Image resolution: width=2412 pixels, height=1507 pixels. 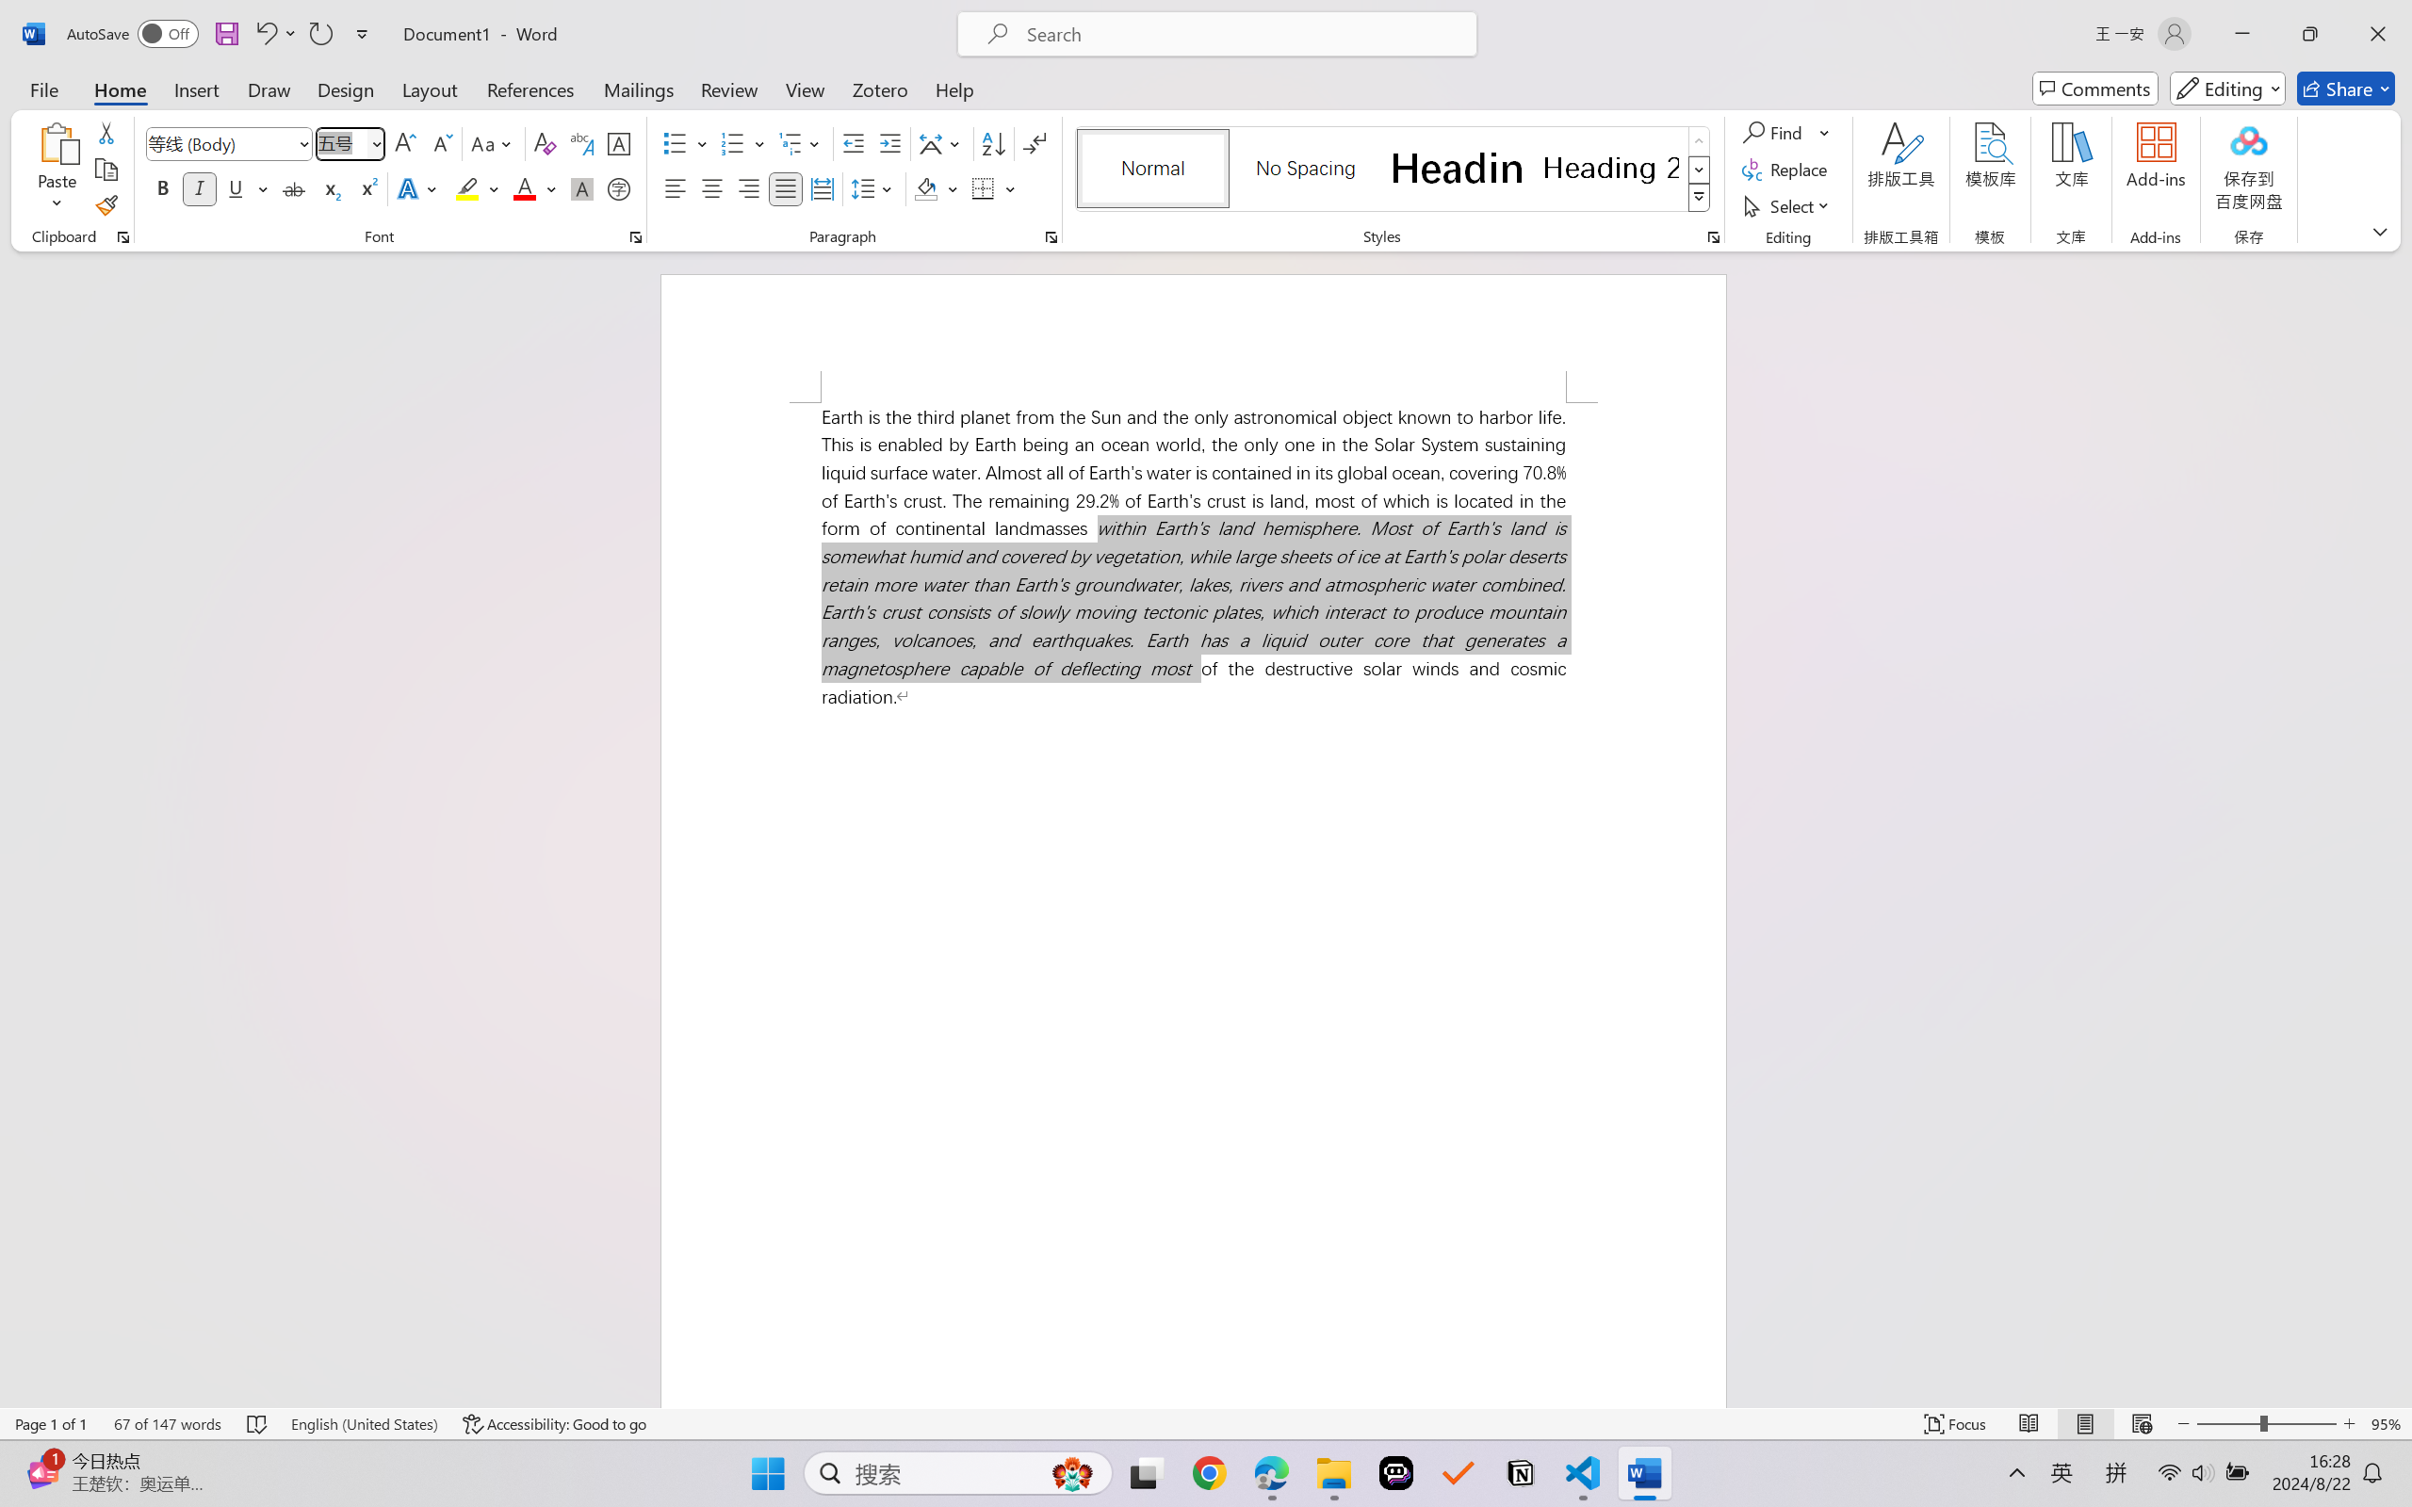 I want to click on Row up, so click(x=1700, y=141).